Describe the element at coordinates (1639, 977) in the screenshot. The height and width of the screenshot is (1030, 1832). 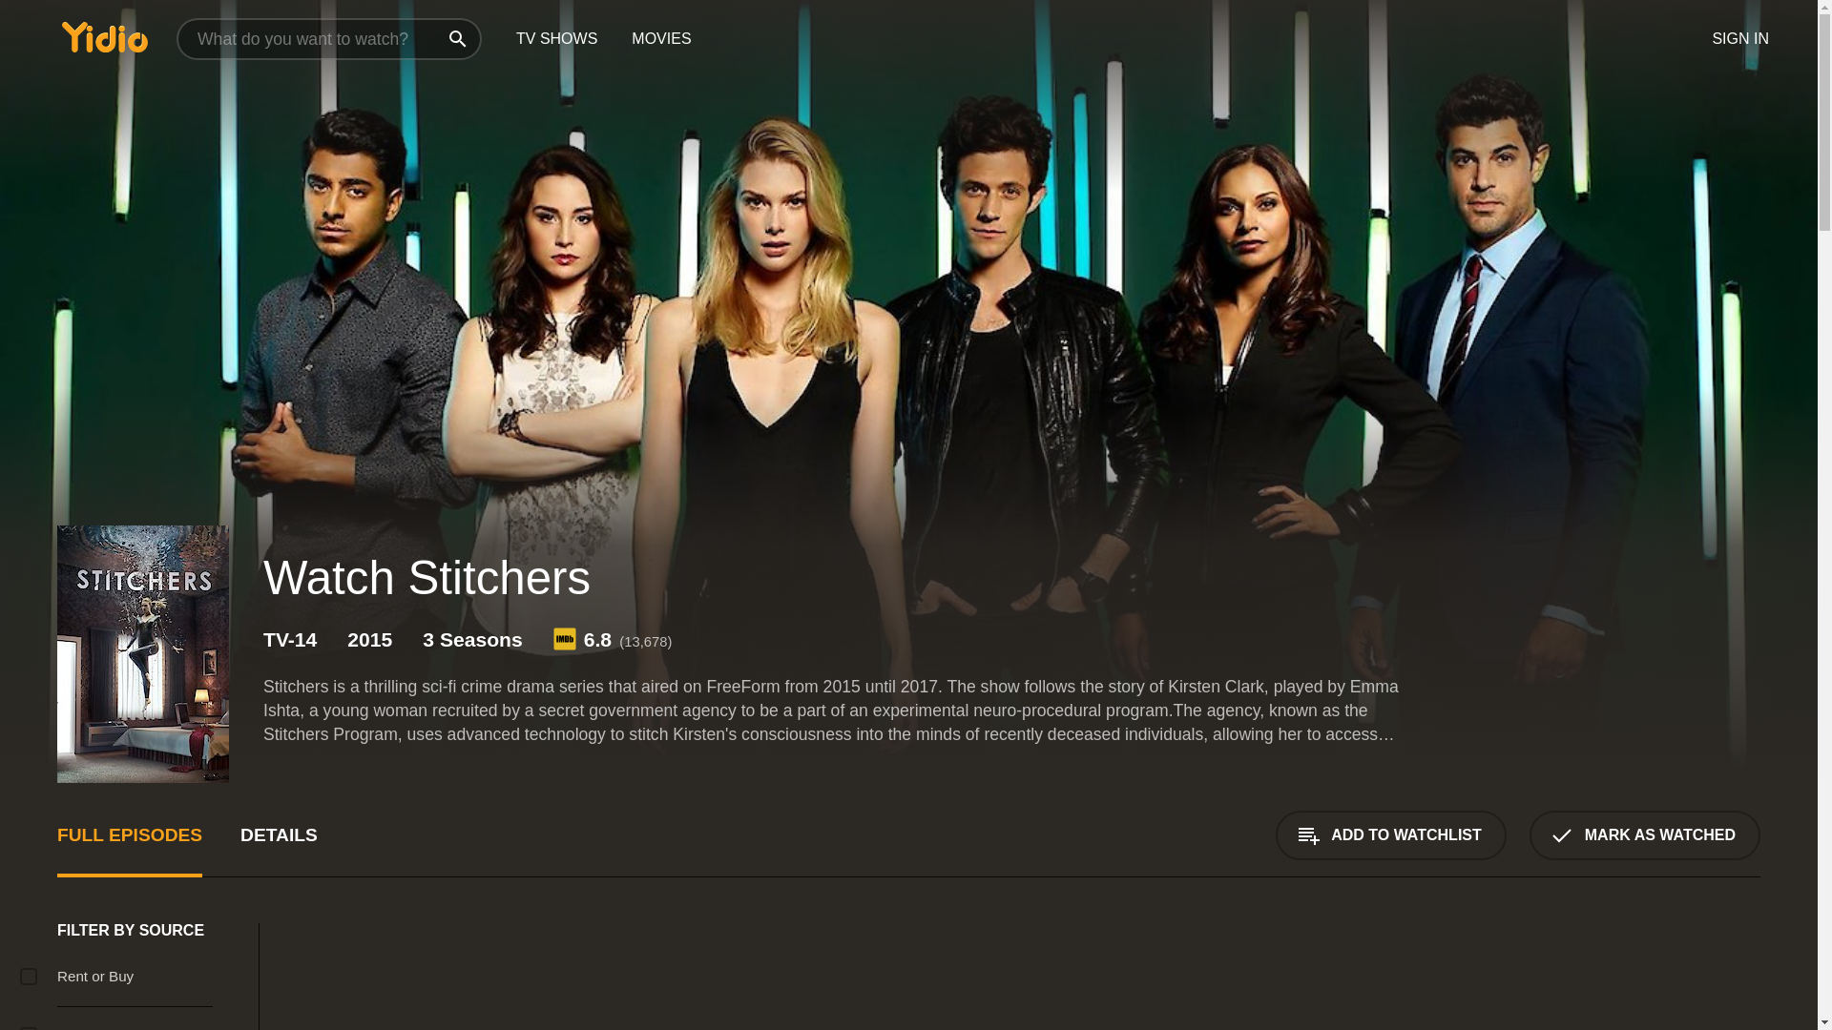
I see `Advertisement` at that location.